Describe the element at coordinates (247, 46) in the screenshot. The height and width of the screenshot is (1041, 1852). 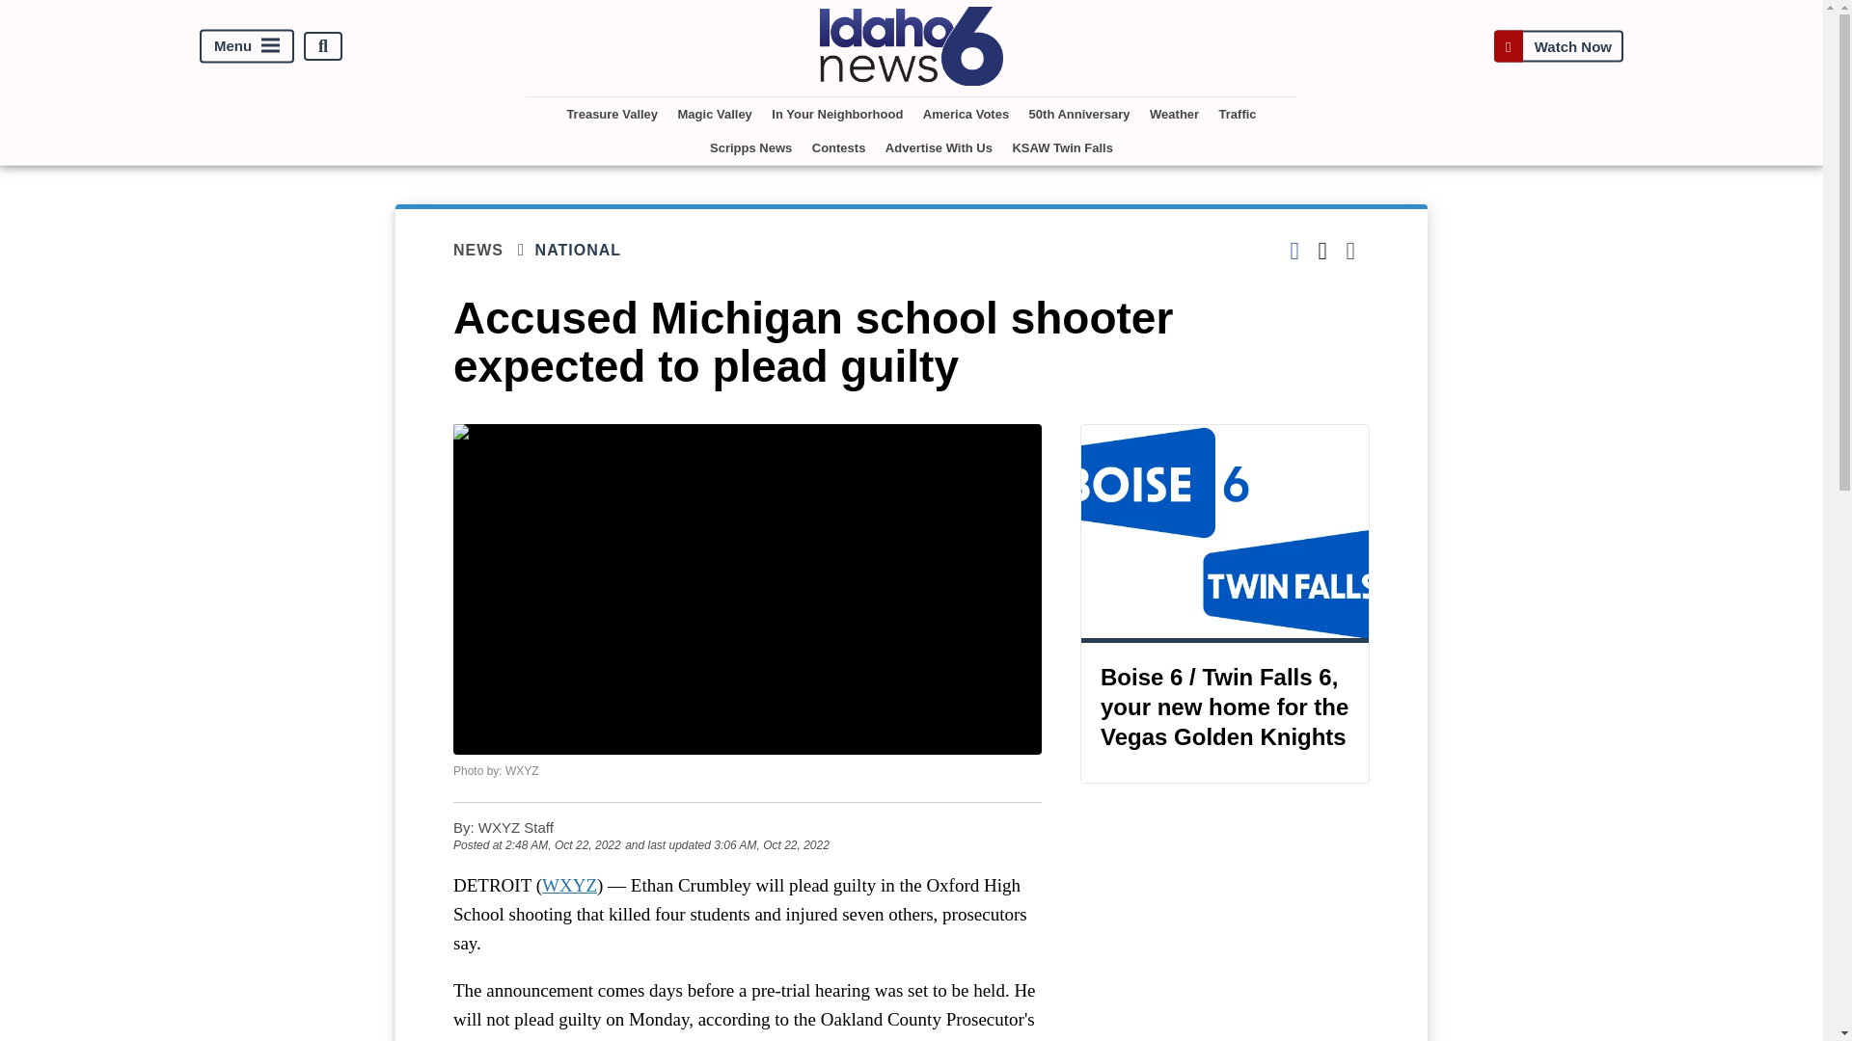
I see `Menu` at that location.